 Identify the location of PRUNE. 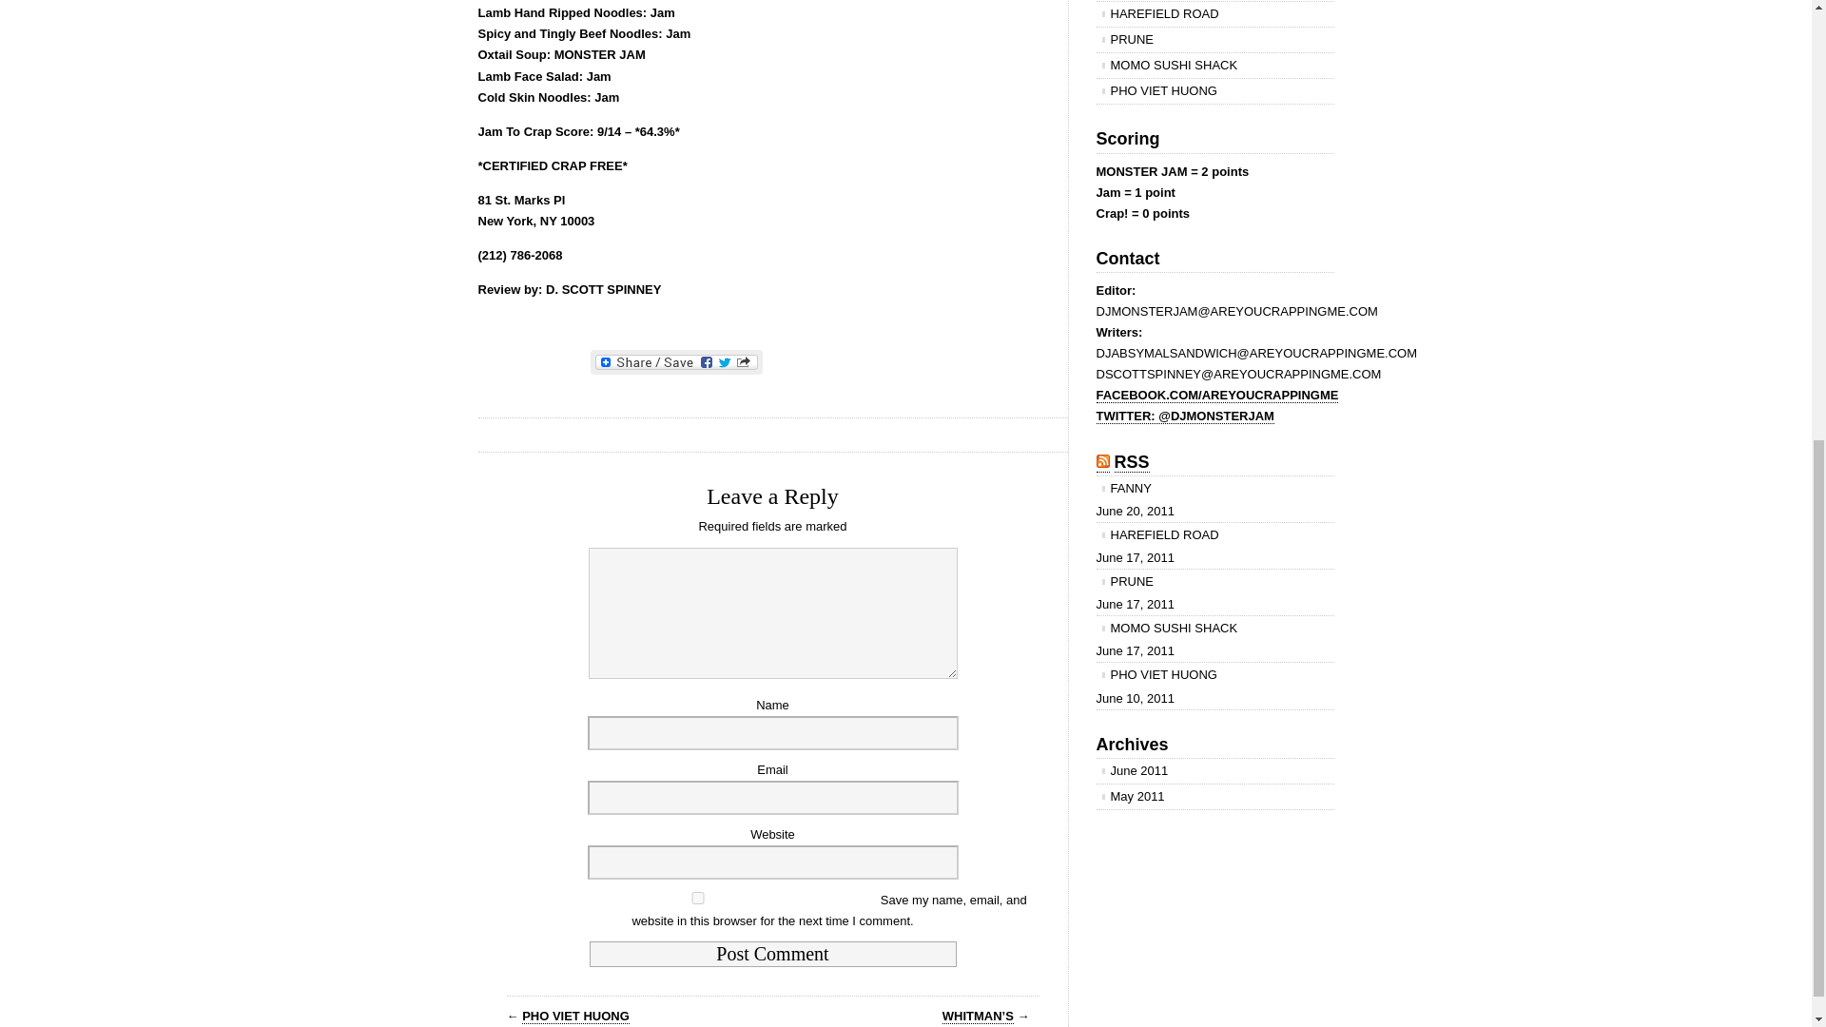
(1214, 40).